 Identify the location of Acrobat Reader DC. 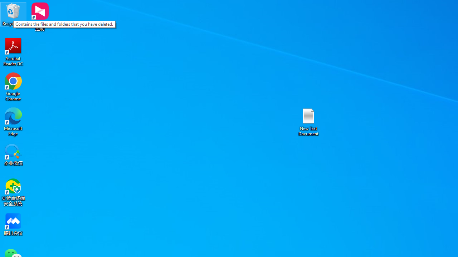
(13, 51).